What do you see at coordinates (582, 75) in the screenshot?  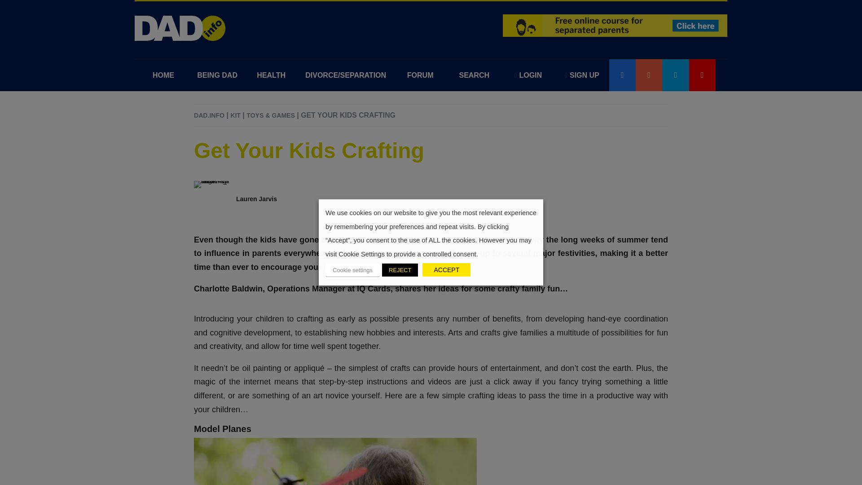 I see `SIGN UP` at bounding box center [582, 75].